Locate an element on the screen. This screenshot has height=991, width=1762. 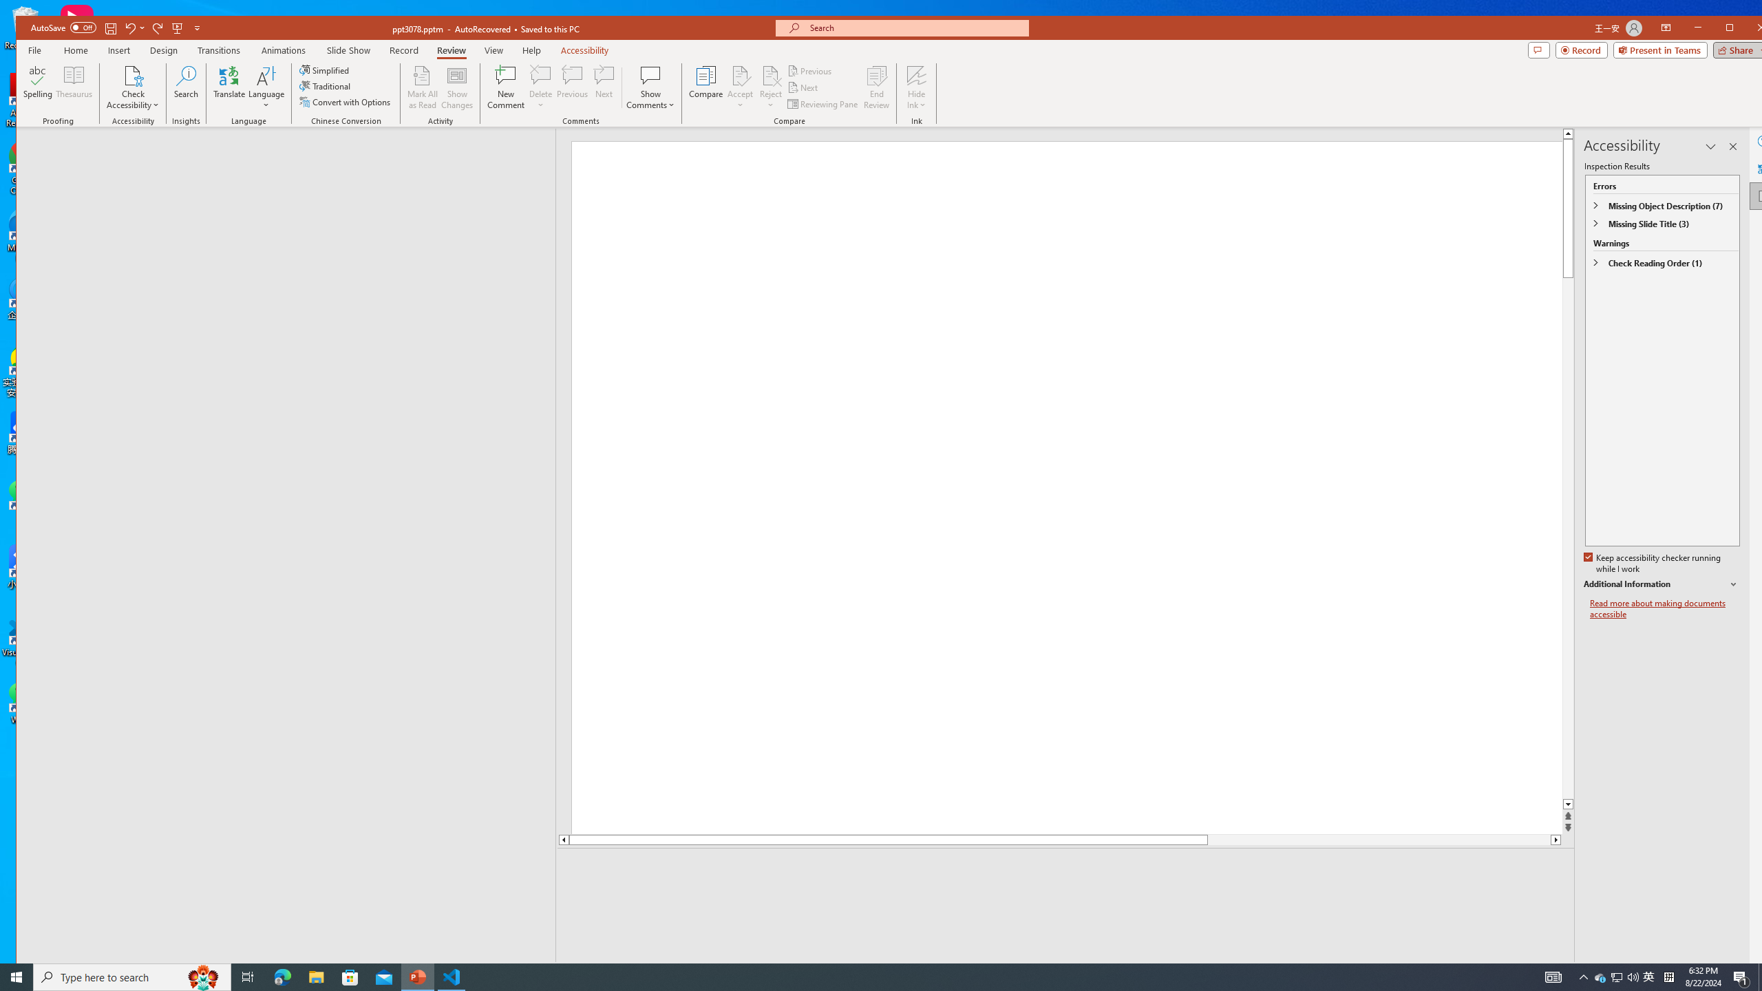
Show Changes is located at coordinates (458, 87).